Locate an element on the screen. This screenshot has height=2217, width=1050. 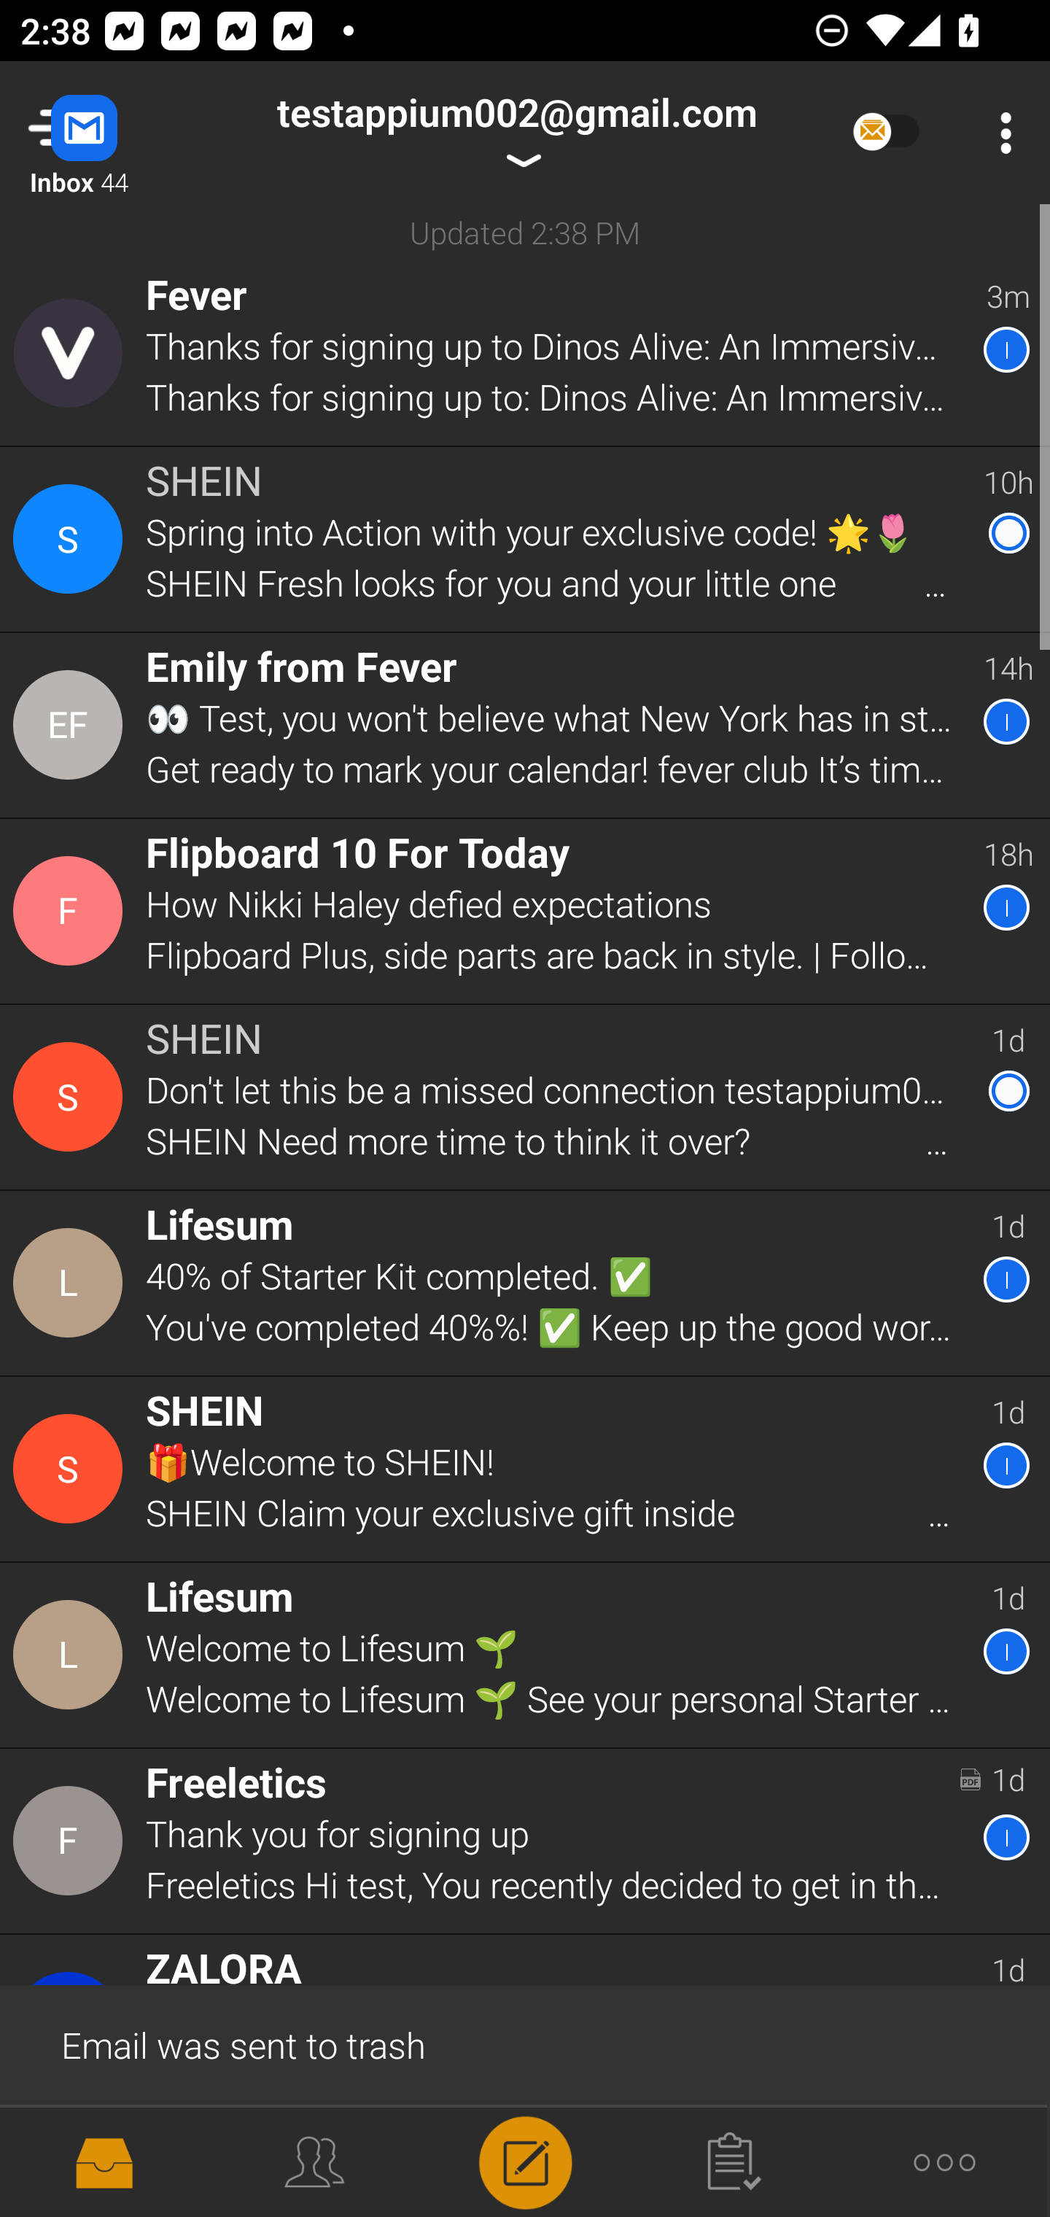
Contact Details is located at coordinates (71, 1282).